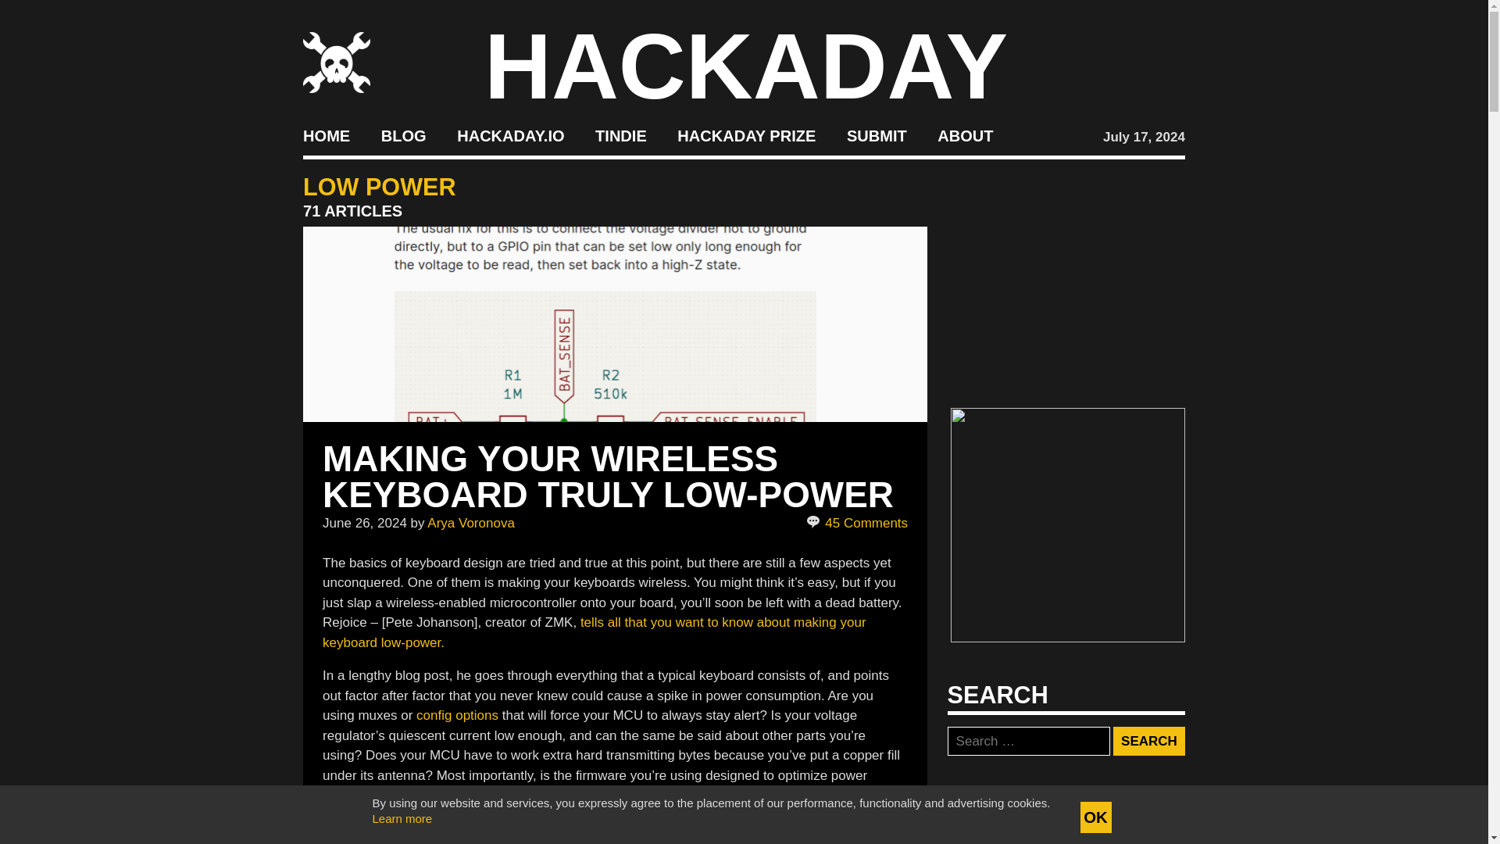 The height and width of the screenshot is (844, 1500). I want to click on Build Something that Matters, so click(747, 136).